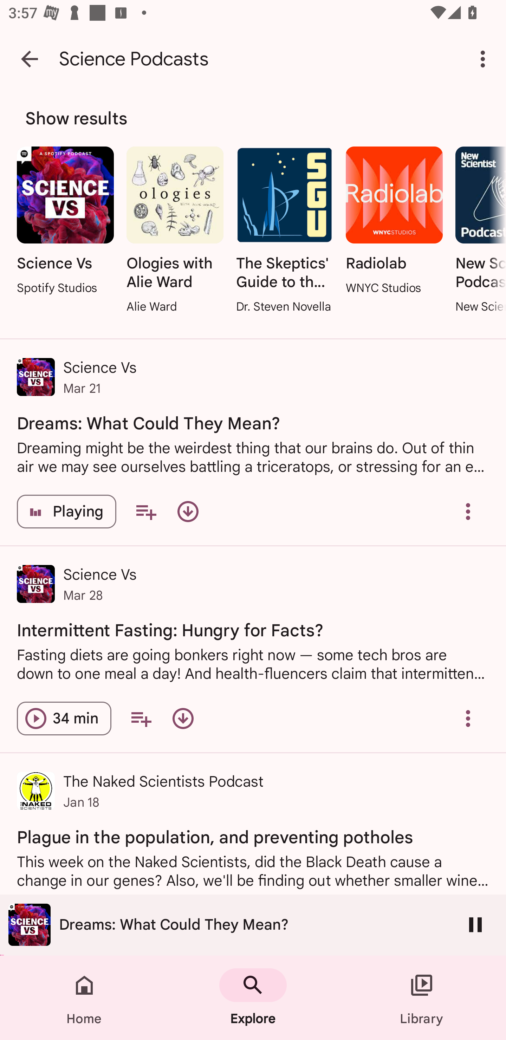 This screenshot has height=1040, width=506. Describe the element at coordinates (475, 925) in the screenshot. I see `Pause` at that location.